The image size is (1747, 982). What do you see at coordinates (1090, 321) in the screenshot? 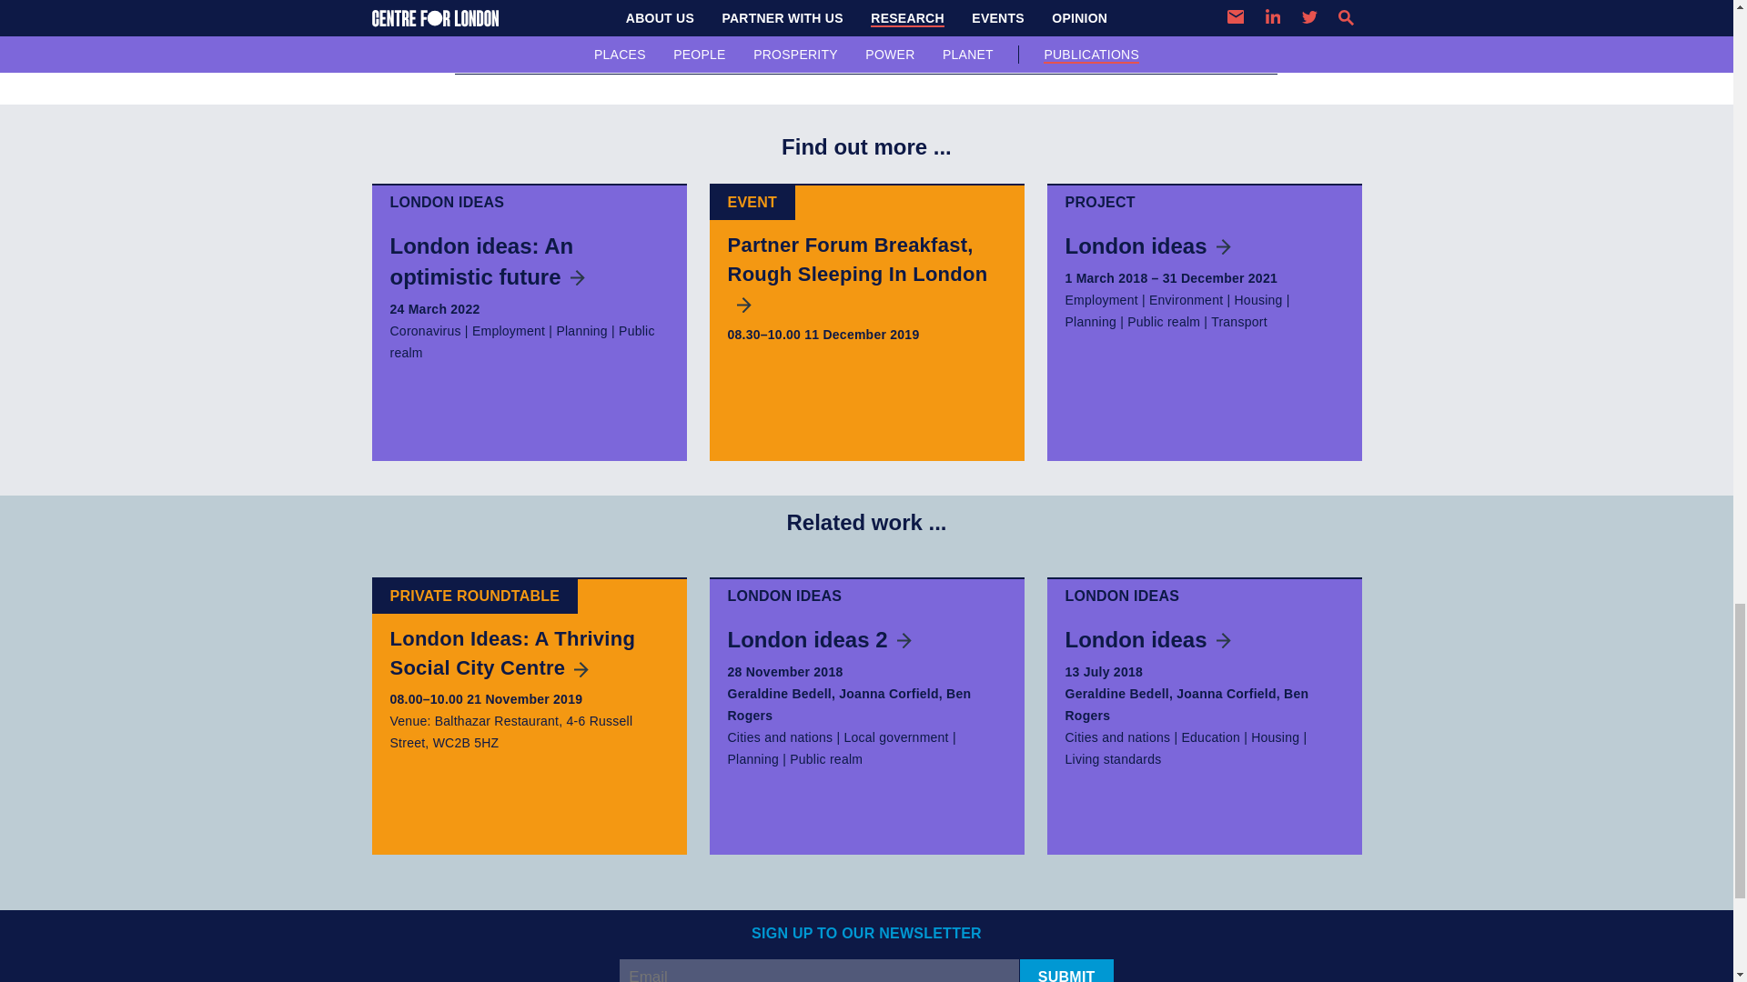
I see `Search for content tagged as Planning` at bounding box center [1090, 321].